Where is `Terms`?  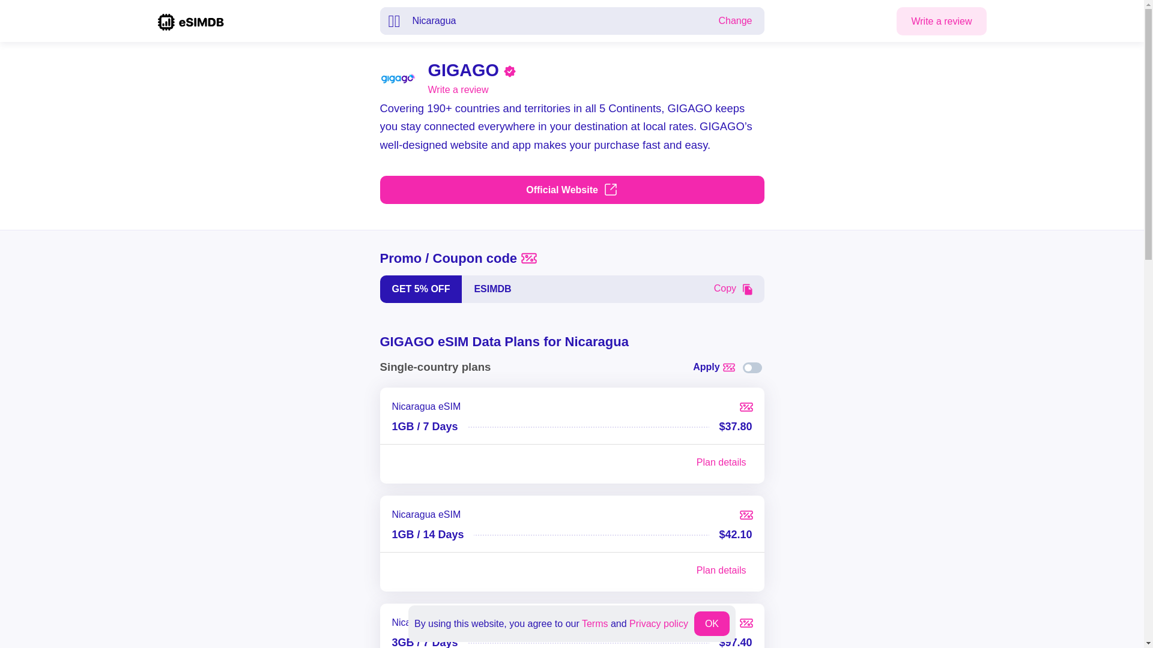 Terms is located at coordinates (595, 623).